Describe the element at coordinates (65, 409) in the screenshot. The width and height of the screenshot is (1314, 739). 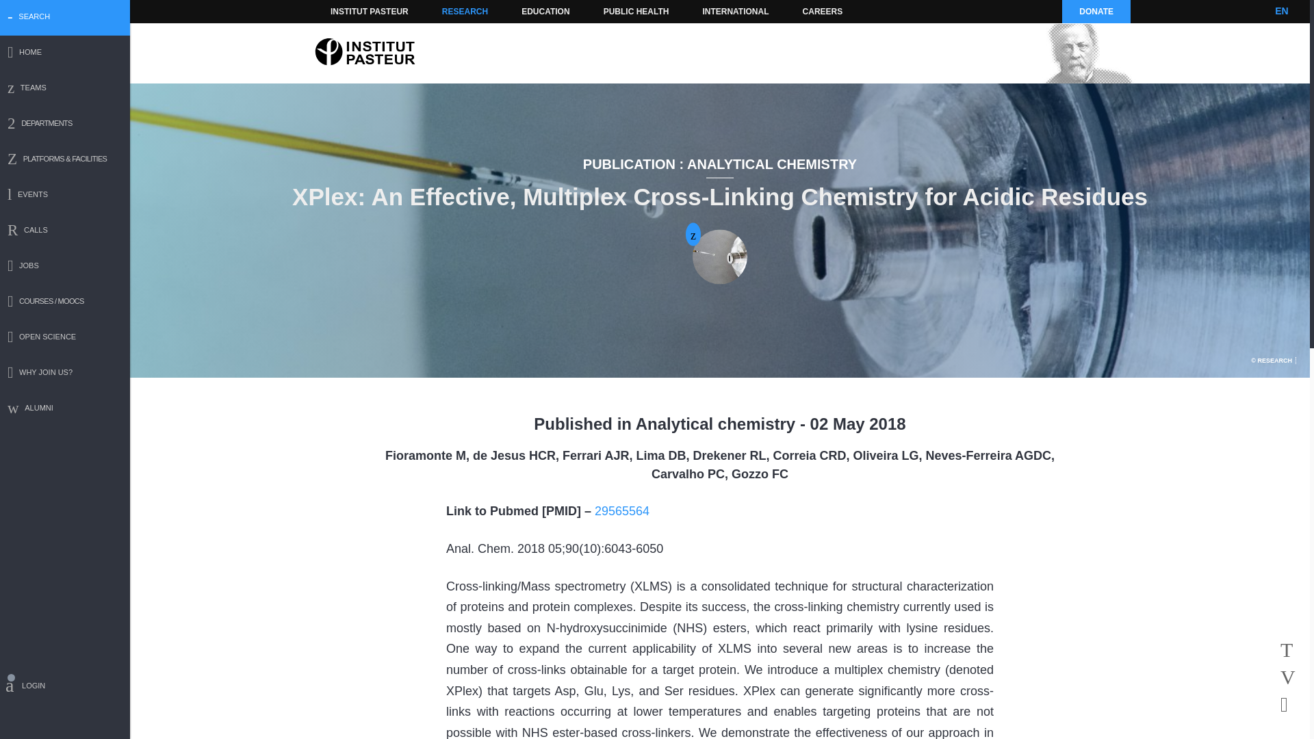
I see `ALUMNI` at that location.